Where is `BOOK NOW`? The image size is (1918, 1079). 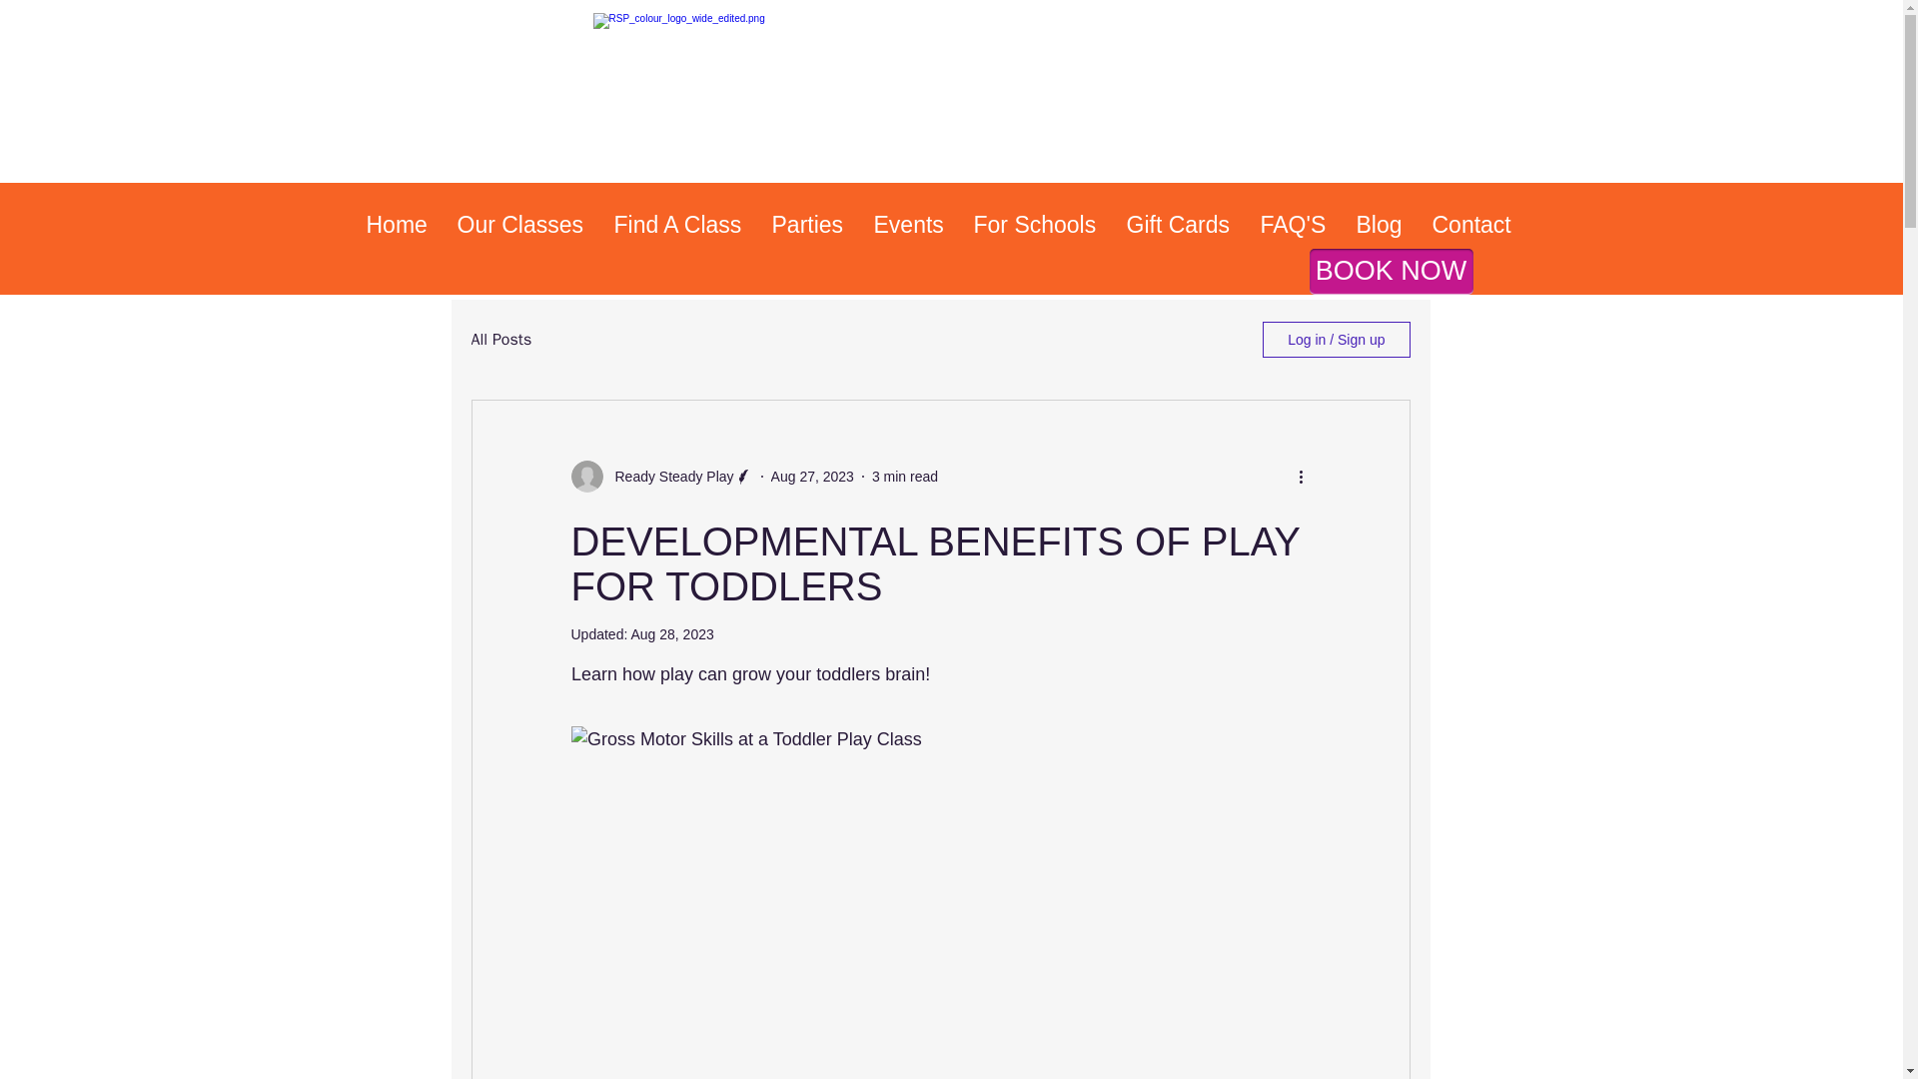
BOOK NOW is located at coordinates (1391, 272).